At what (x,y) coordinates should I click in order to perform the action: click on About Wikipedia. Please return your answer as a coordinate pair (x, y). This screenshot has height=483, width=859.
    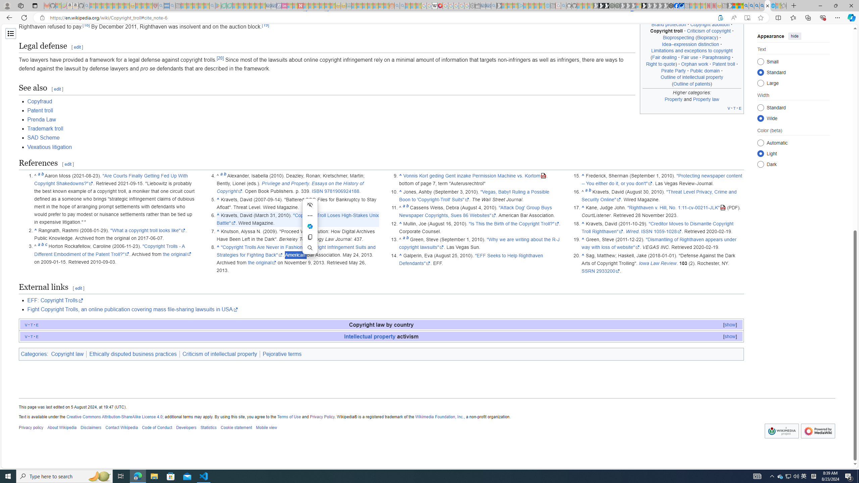
    Looking at the image, I should click on (62, 428).